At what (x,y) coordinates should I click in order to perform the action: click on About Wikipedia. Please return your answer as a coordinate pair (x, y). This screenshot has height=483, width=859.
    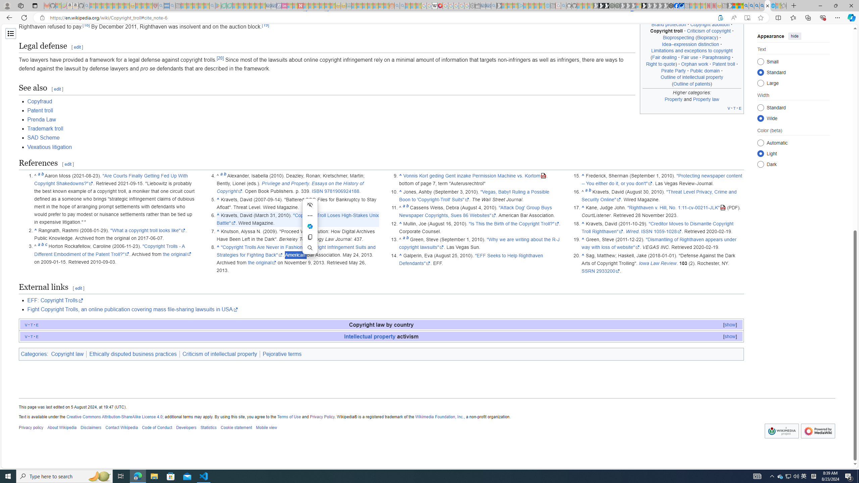
    Looking at the image, I should click on (62, 428).